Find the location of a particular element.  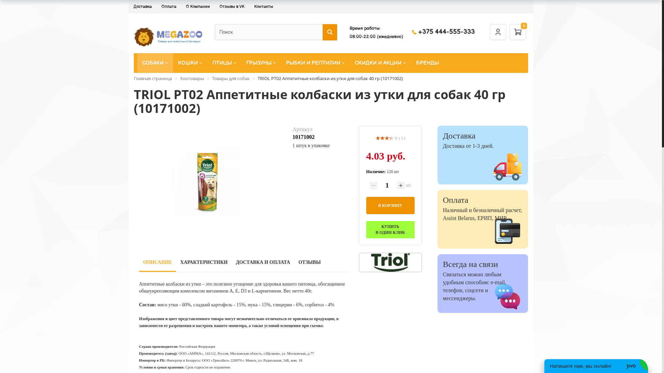

0 is located at coordinates (18, 7).